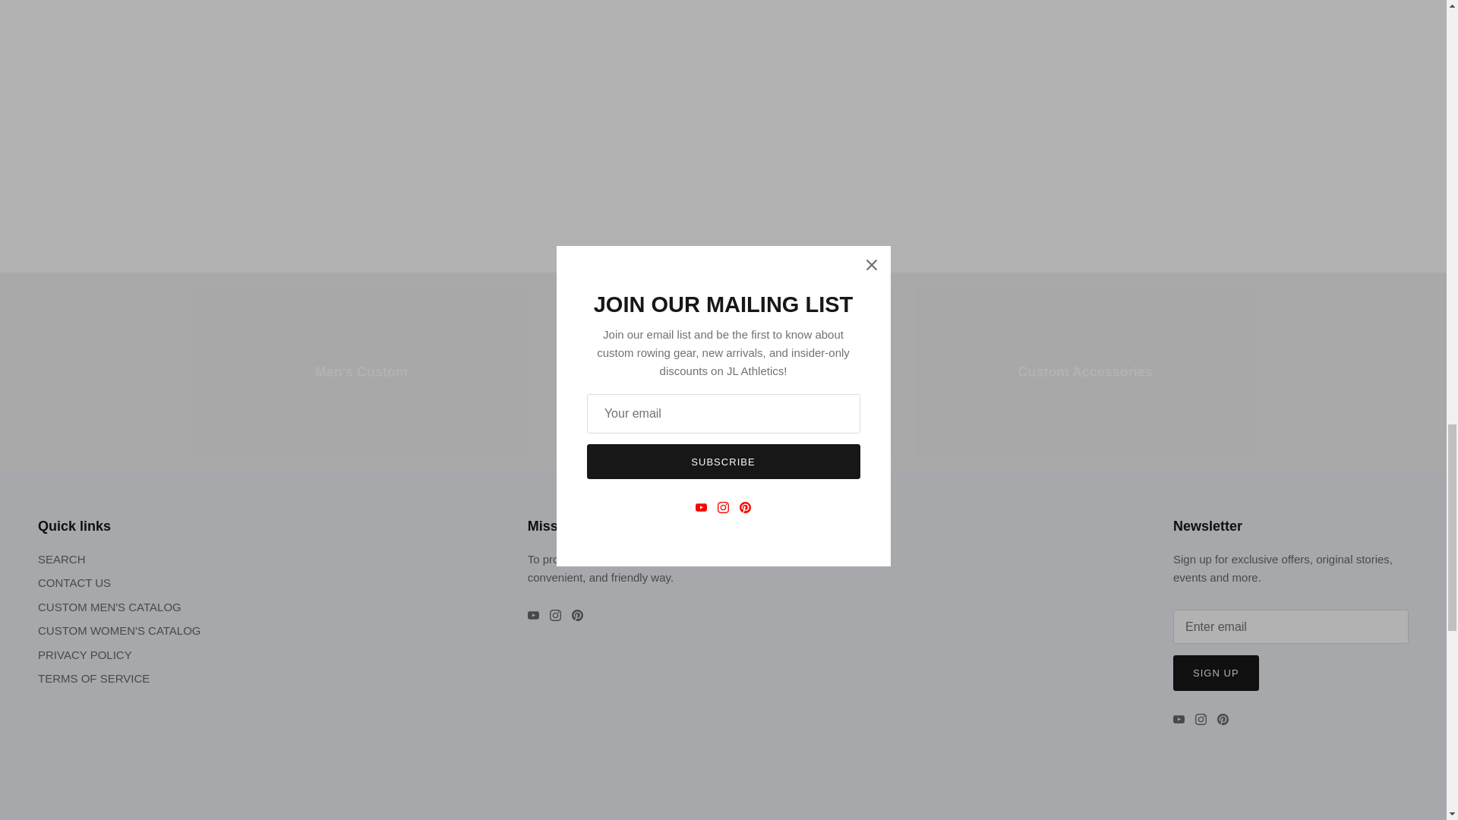 The image size is (1458, 820). Describe the element at coordinates (533, 615) in the screenshot. I see `Youtube` at that location.